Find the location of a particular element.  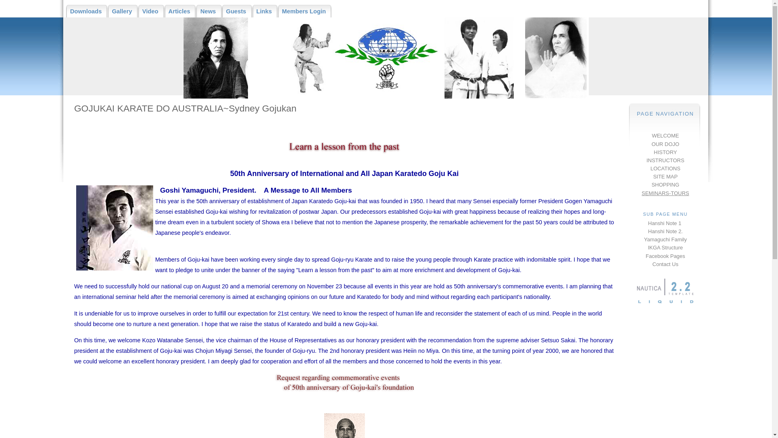

Members Login is located at coordinates (305, 11).